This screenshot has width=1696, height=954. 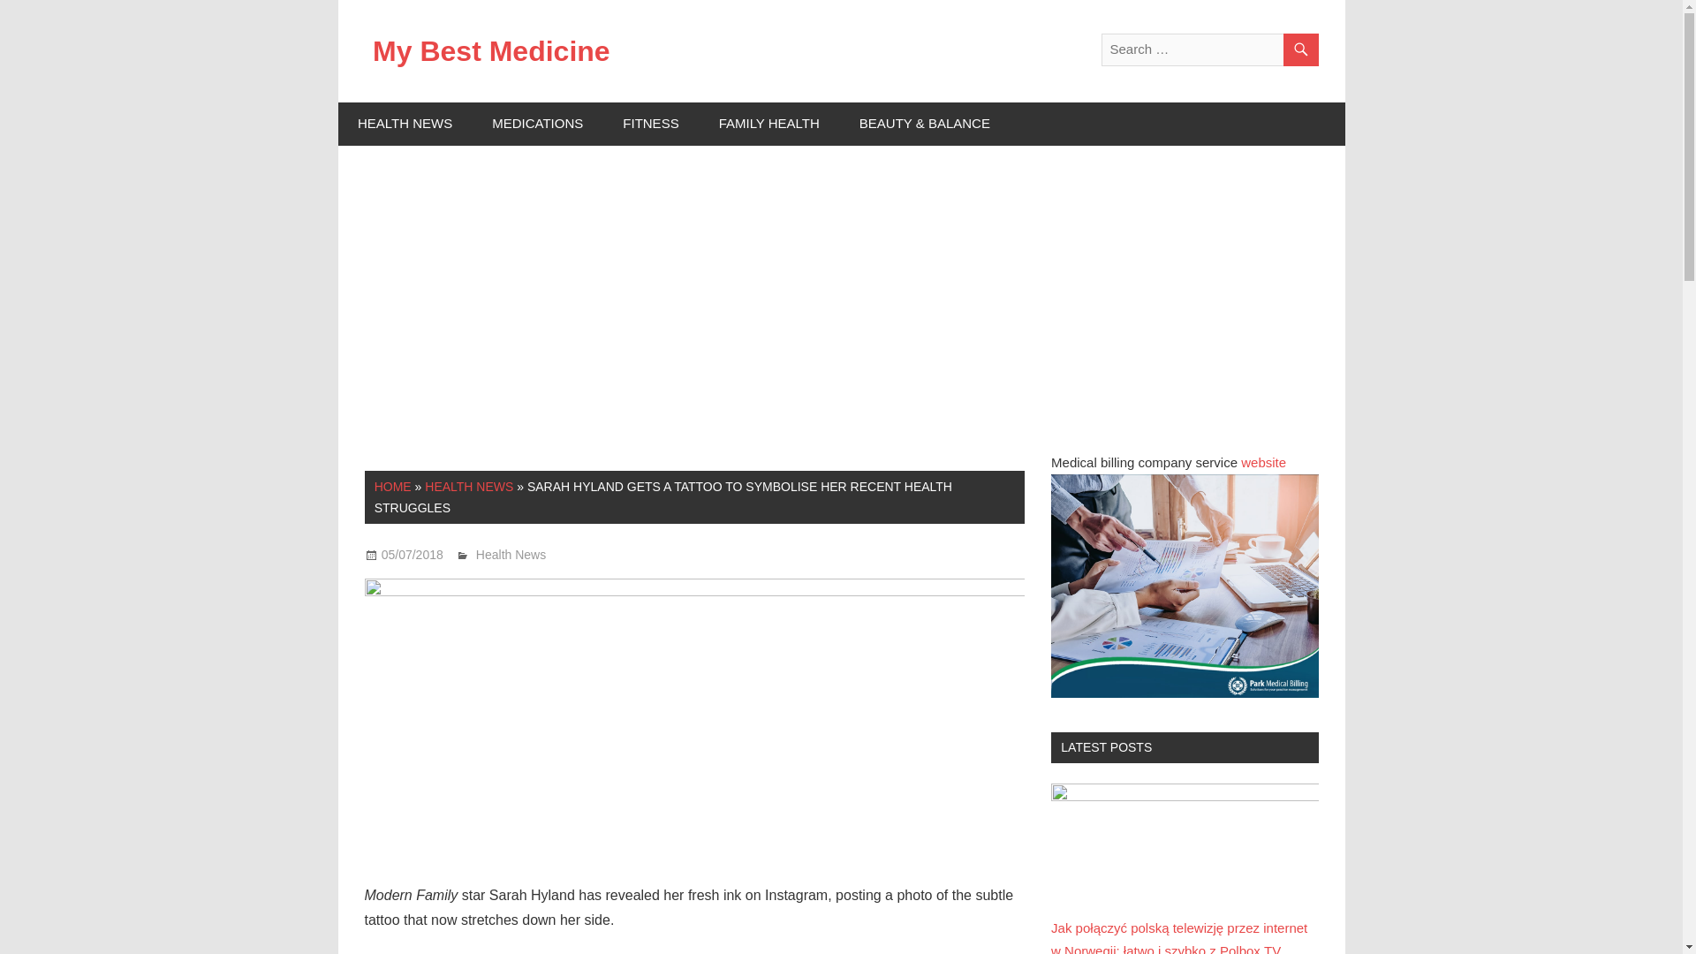 What do you see at coordinates (393, 487) in the screenshot?
I see `HOME` at bounding box center [393, 487].